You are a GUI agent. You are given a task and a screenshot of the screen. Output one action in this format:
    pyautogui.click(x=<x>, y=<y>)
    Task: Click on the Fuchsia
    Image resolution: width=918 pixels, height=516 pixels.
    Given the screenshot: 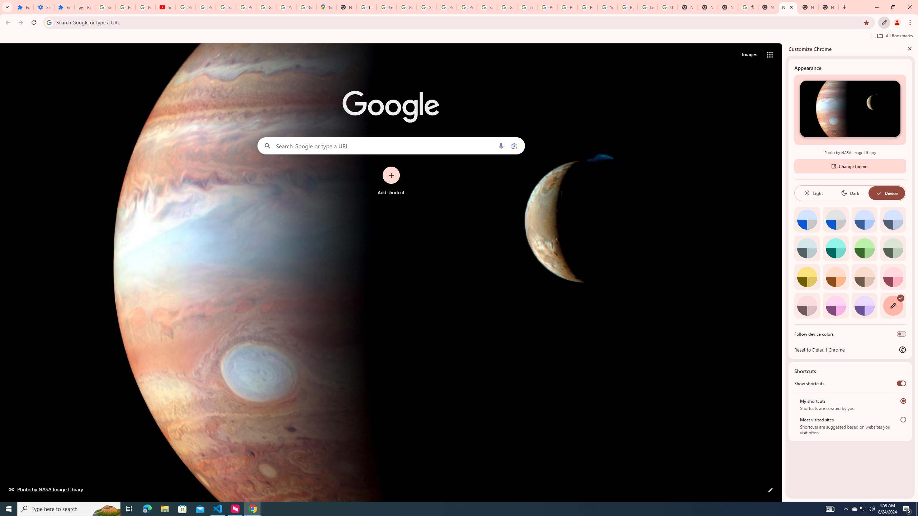 What is the action you would take?
    pyautogui.click(x=836, y=305)
    